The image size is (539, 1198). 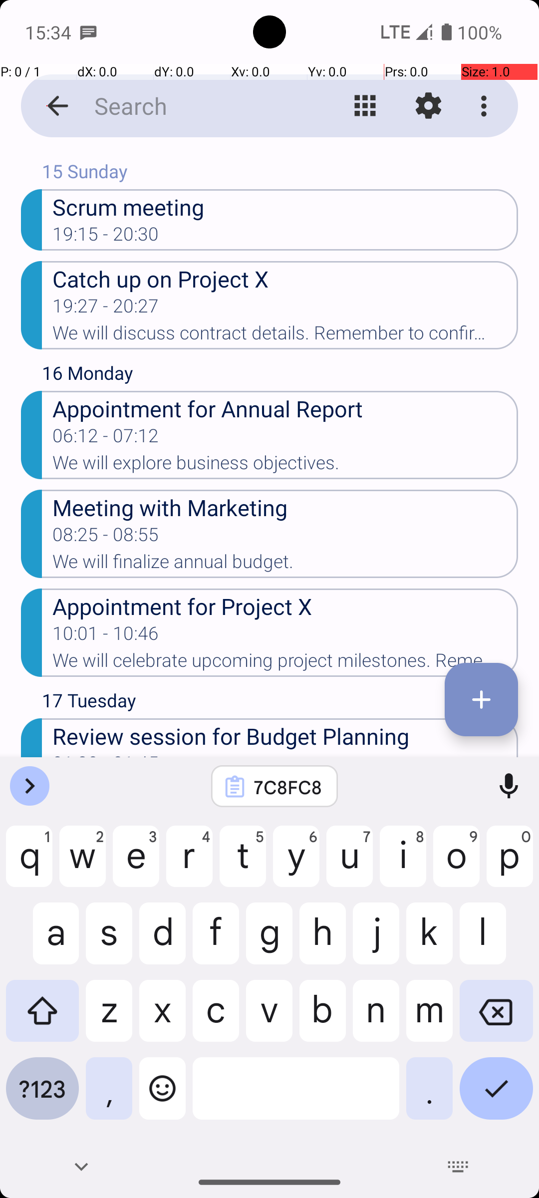 I want to click on 10:01 - 10:46, so click(x=106, y=636).